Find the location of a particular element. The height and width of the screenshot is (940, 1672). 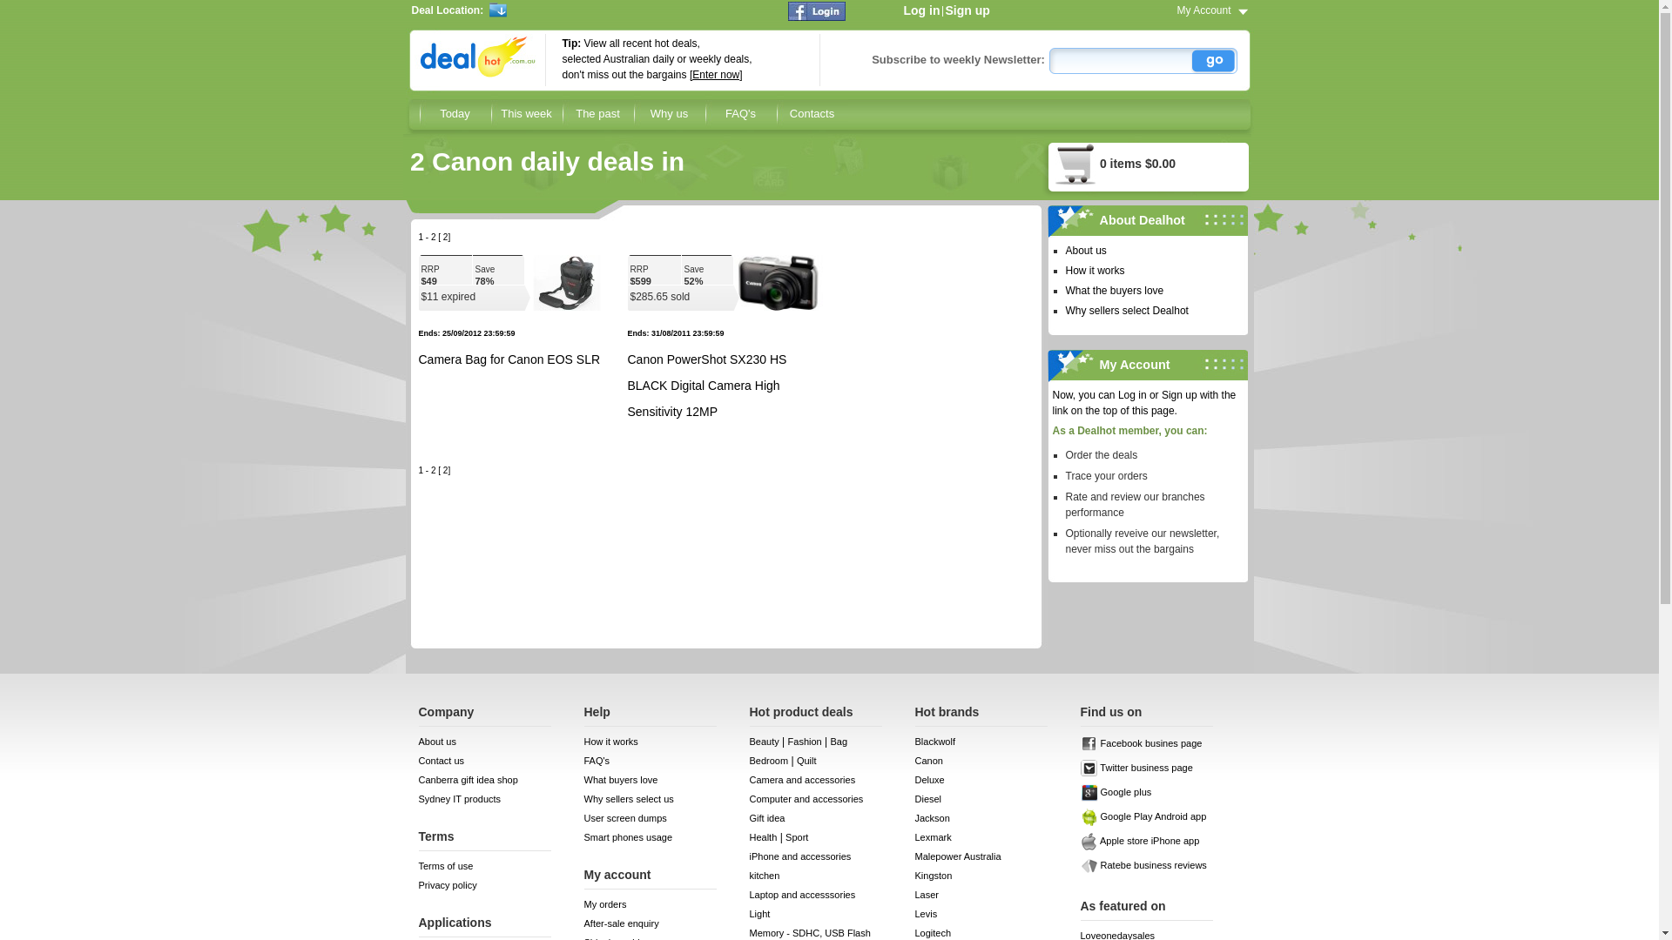

The past is located at coordinates (598, 113).